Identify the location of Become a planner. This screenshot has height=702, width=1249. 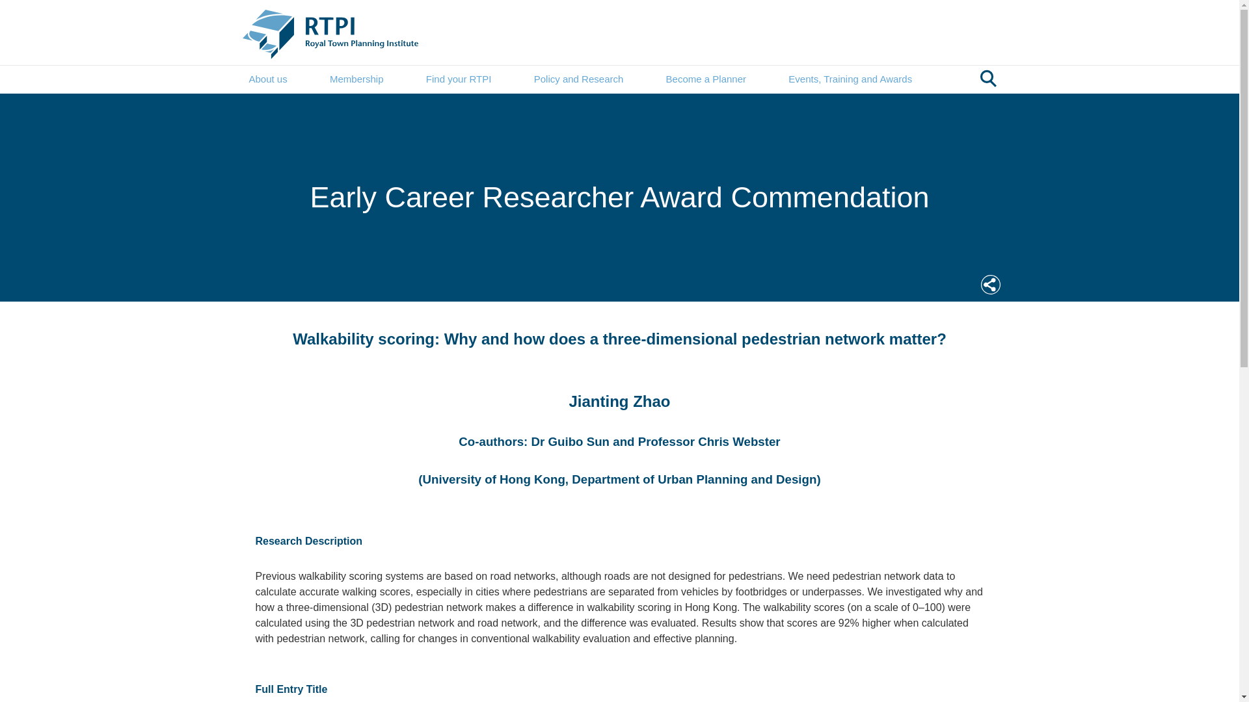
(705, 79).